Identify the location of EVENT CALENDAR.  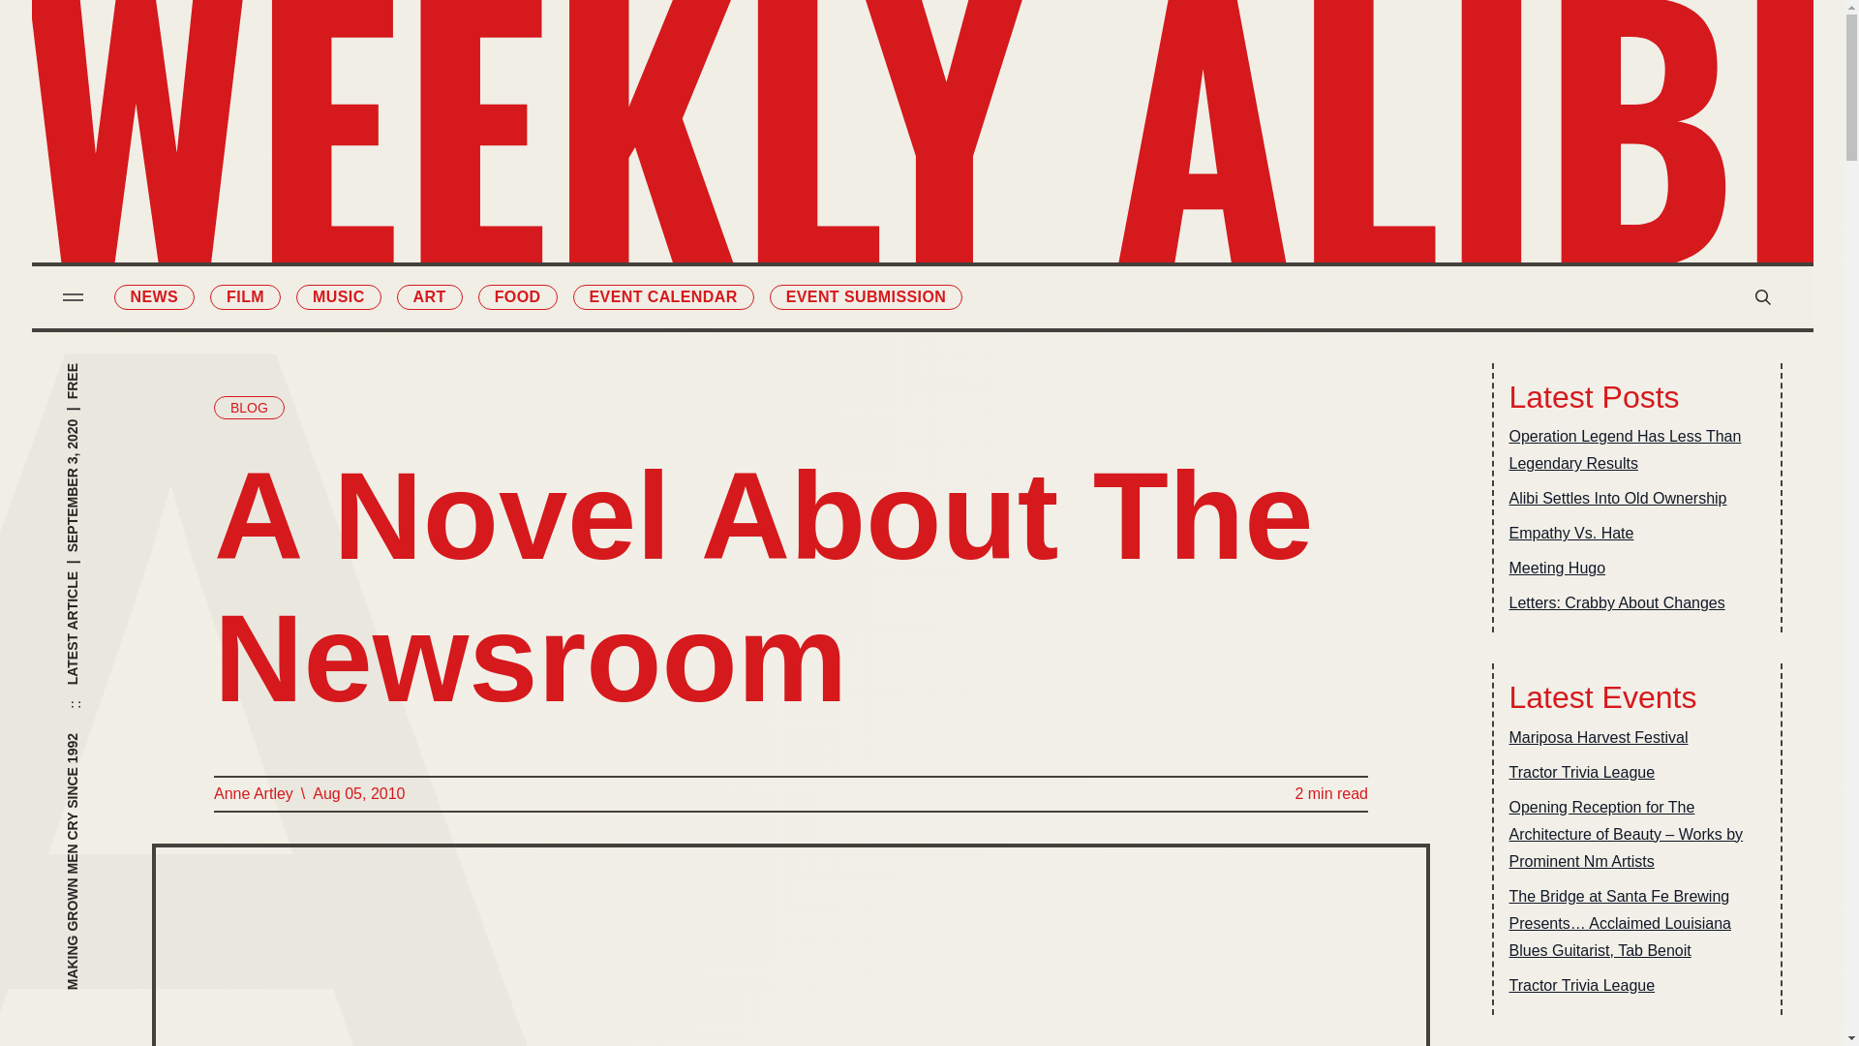
(663, 296).